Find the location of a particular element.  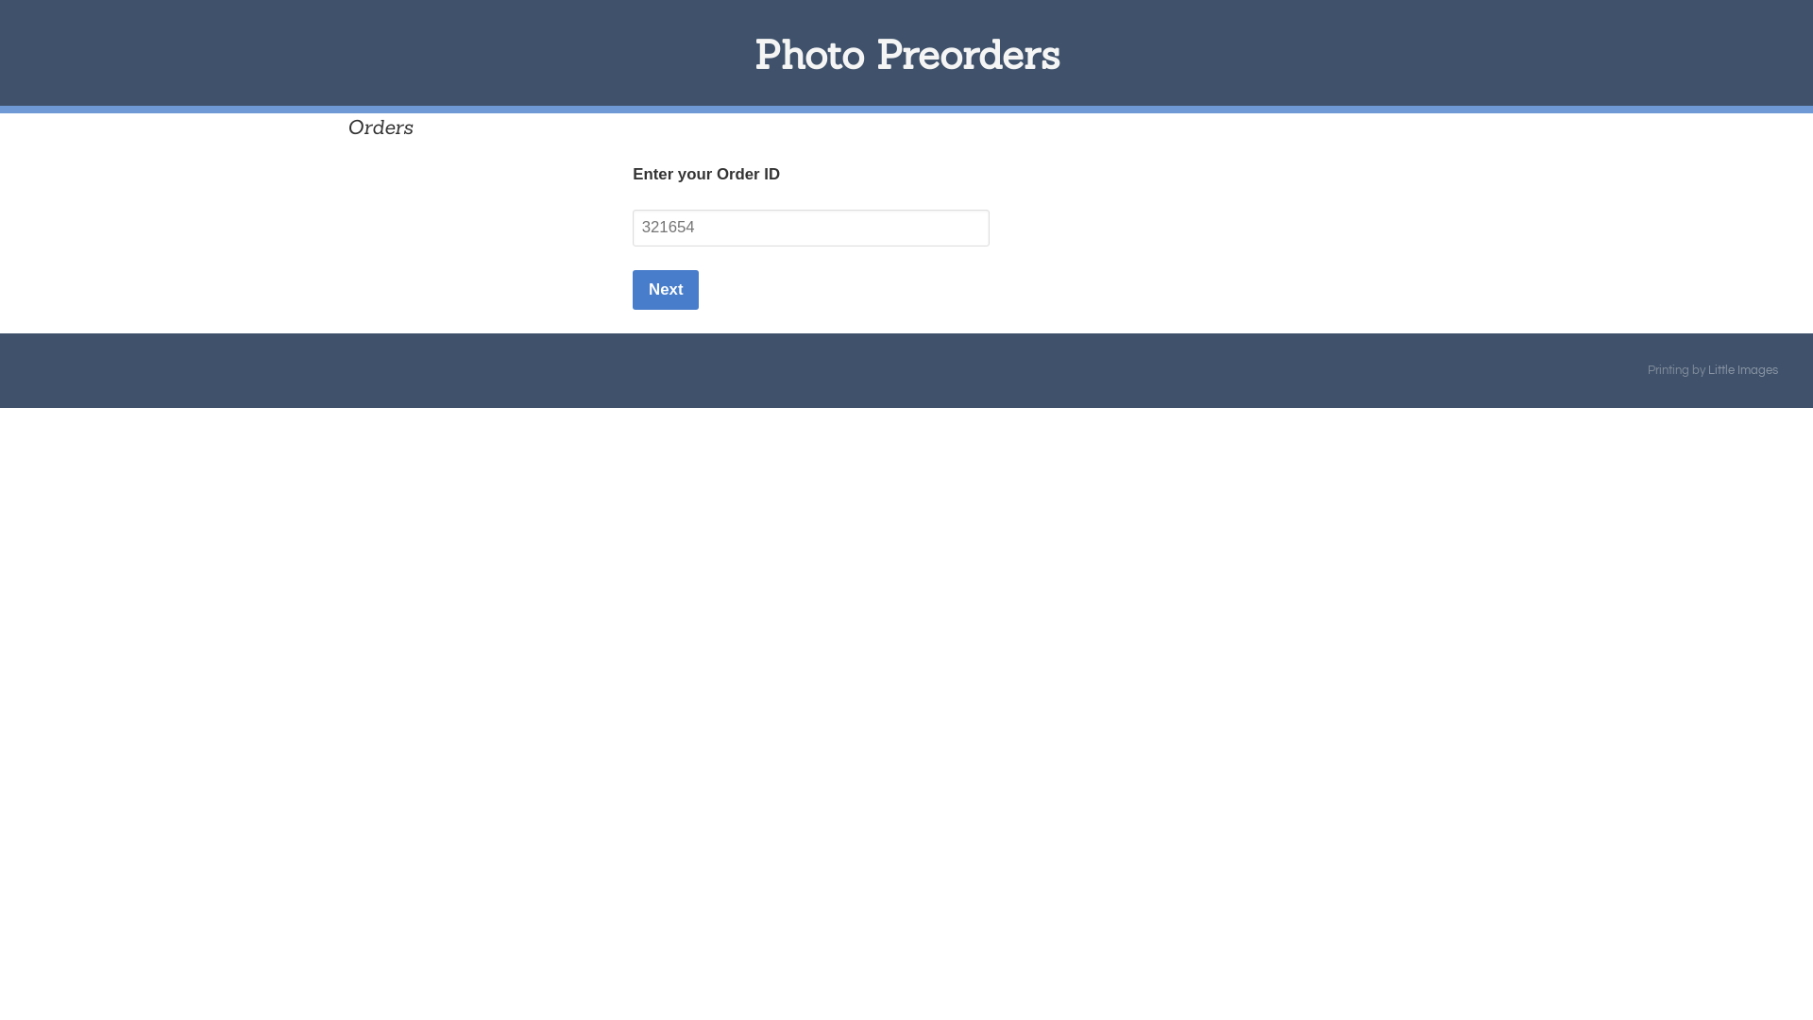

Little Images is located at coordinates (1743, 370).